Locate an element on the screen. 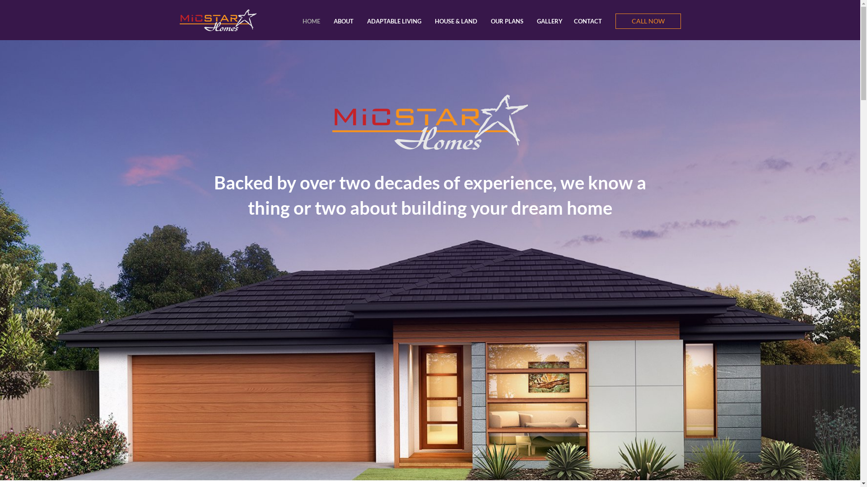 The image size is (867, 487). ABOUT is located at coordinates (343, 21).